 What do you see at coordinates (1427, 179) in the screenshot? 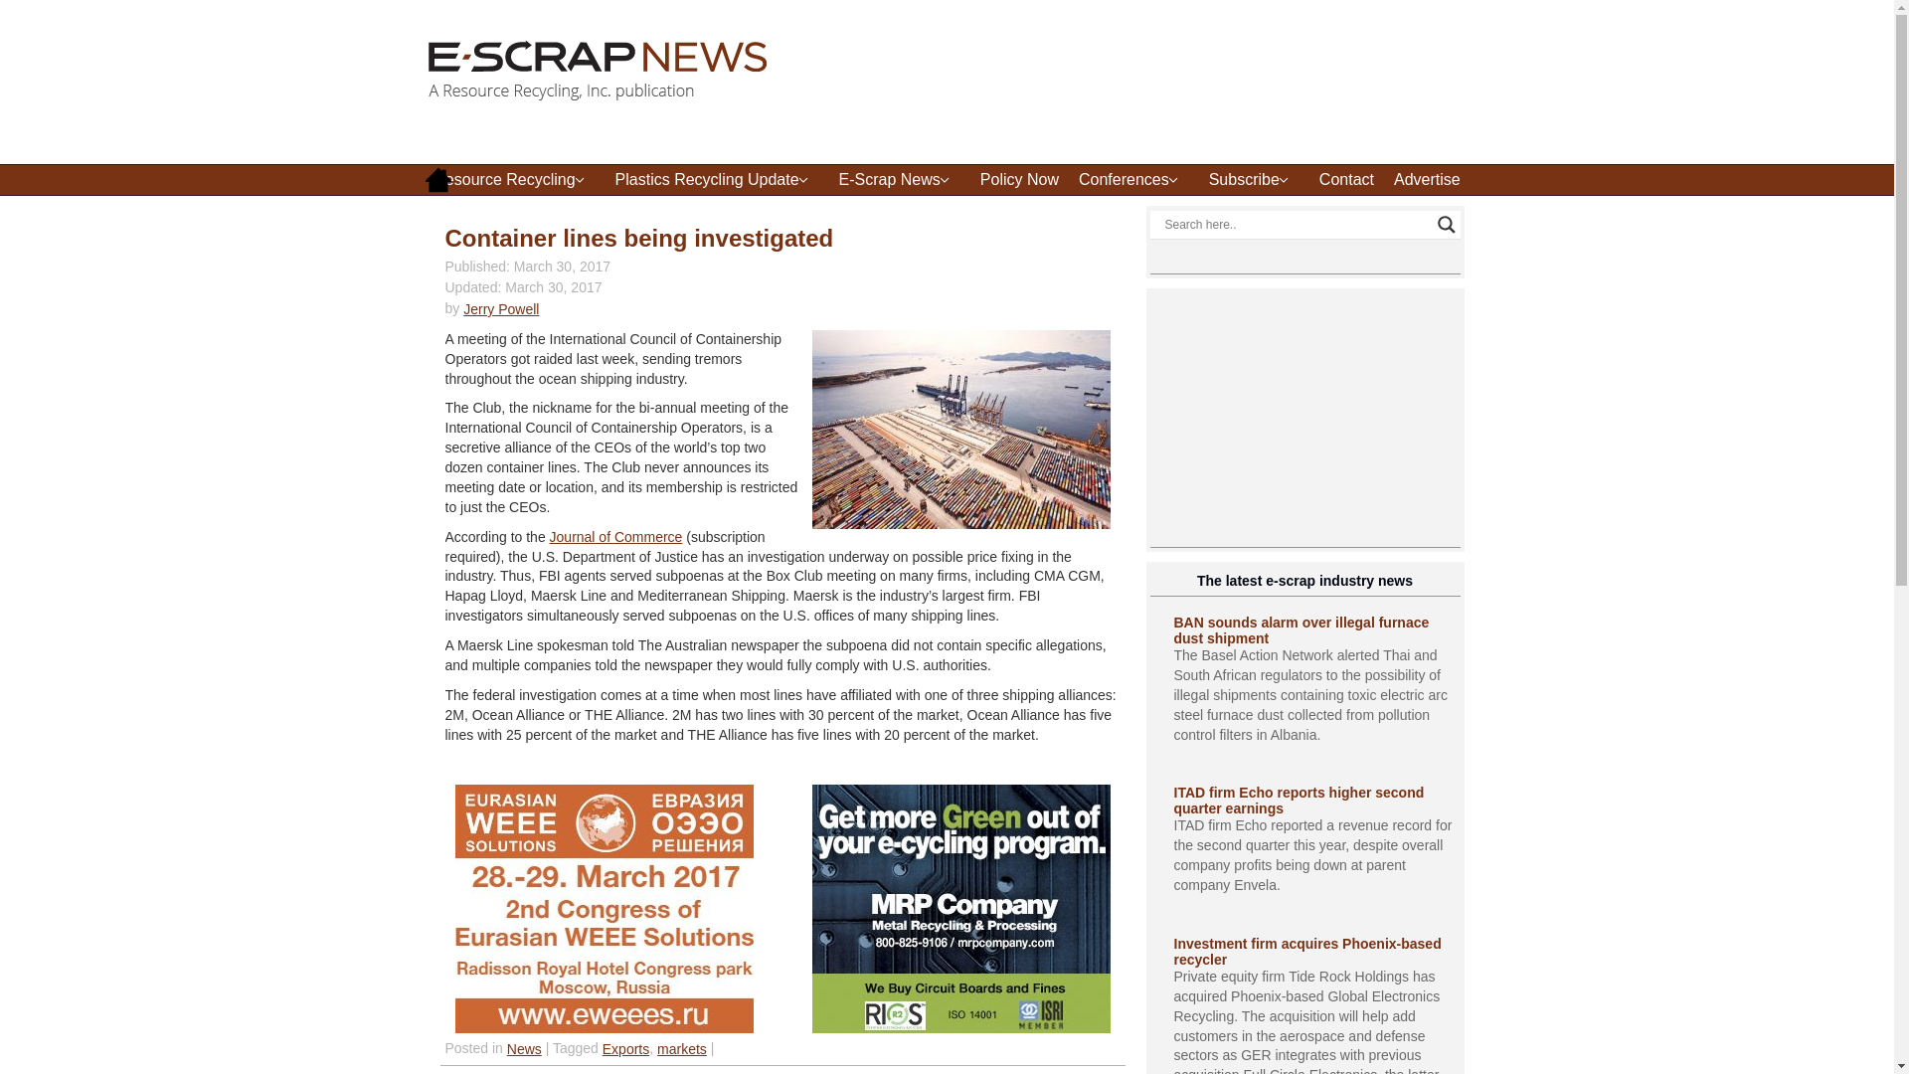
I see `Advertise` at bounding box center [1427, 179].